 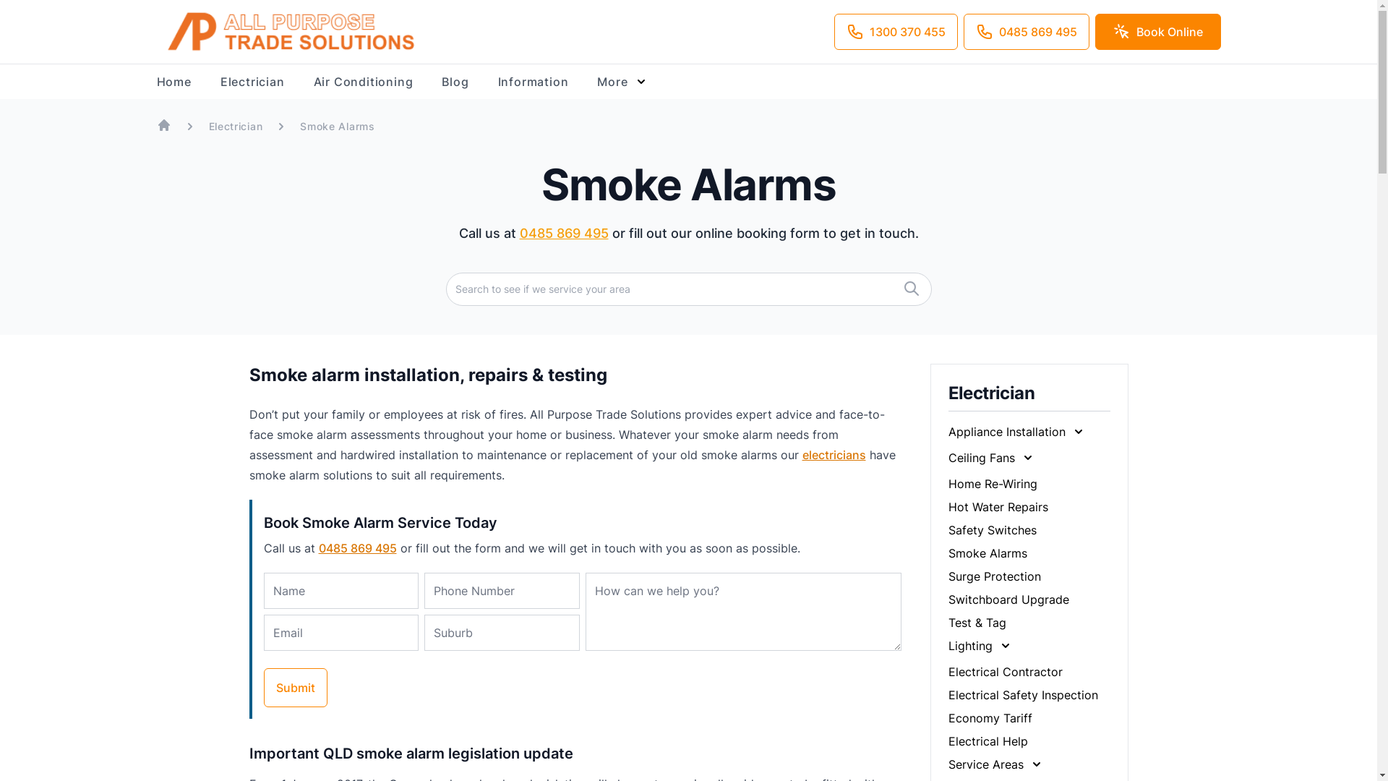 I want to click on Electrical Help, so click(x=988, y=741).